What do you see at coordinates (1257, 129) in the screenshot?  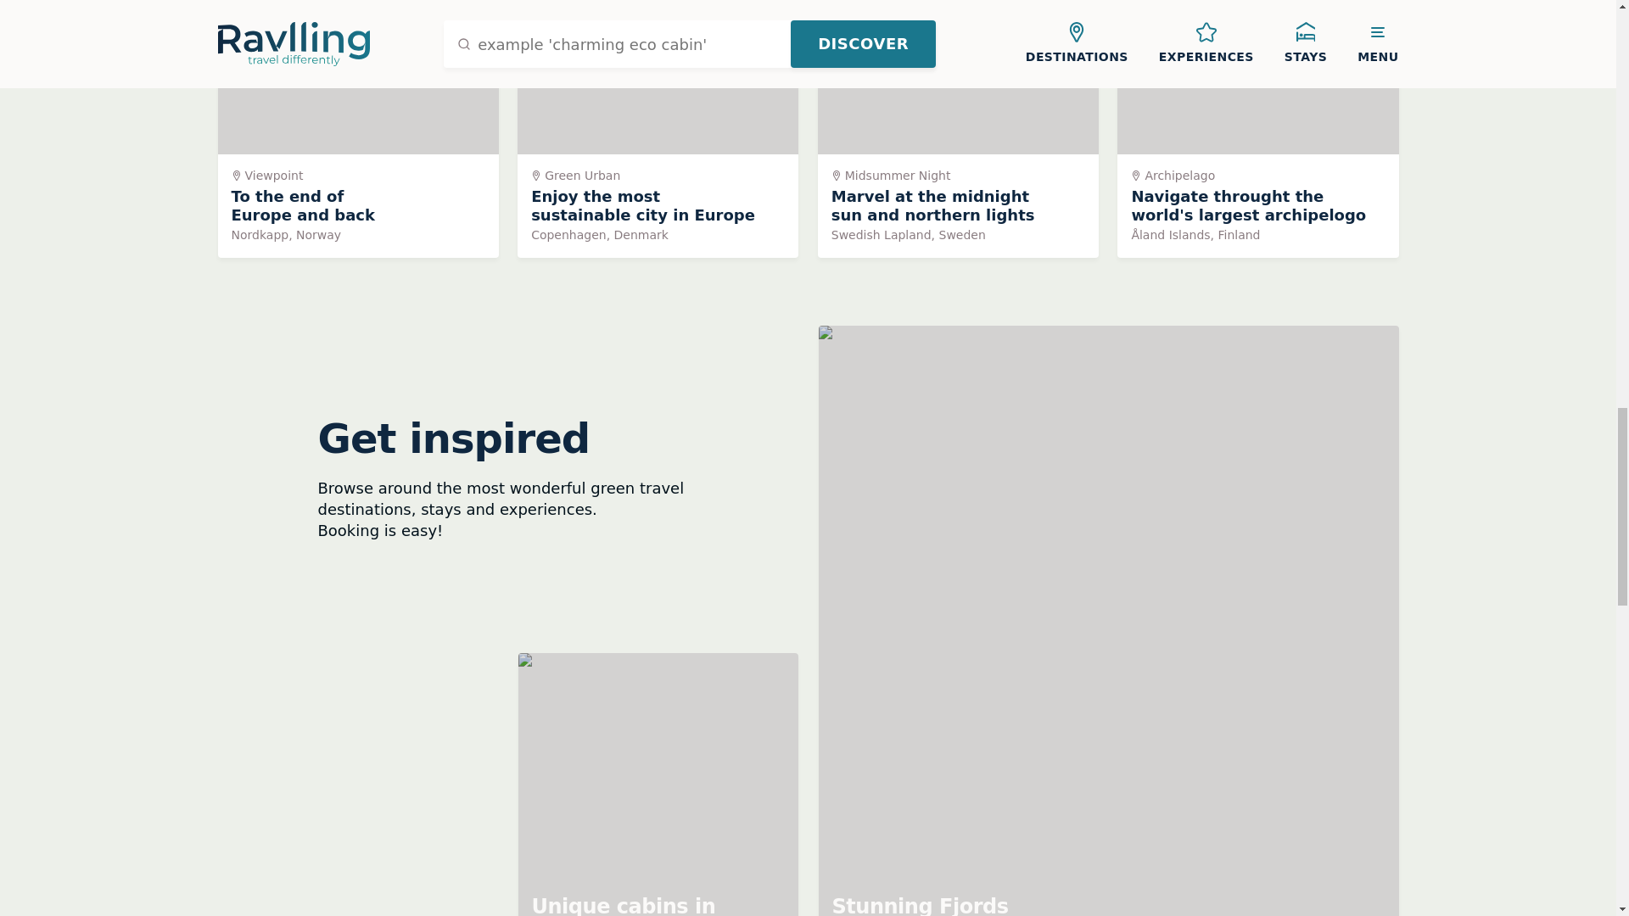 I see `To the end of Europe and back` at bounding box center [1257, 129].